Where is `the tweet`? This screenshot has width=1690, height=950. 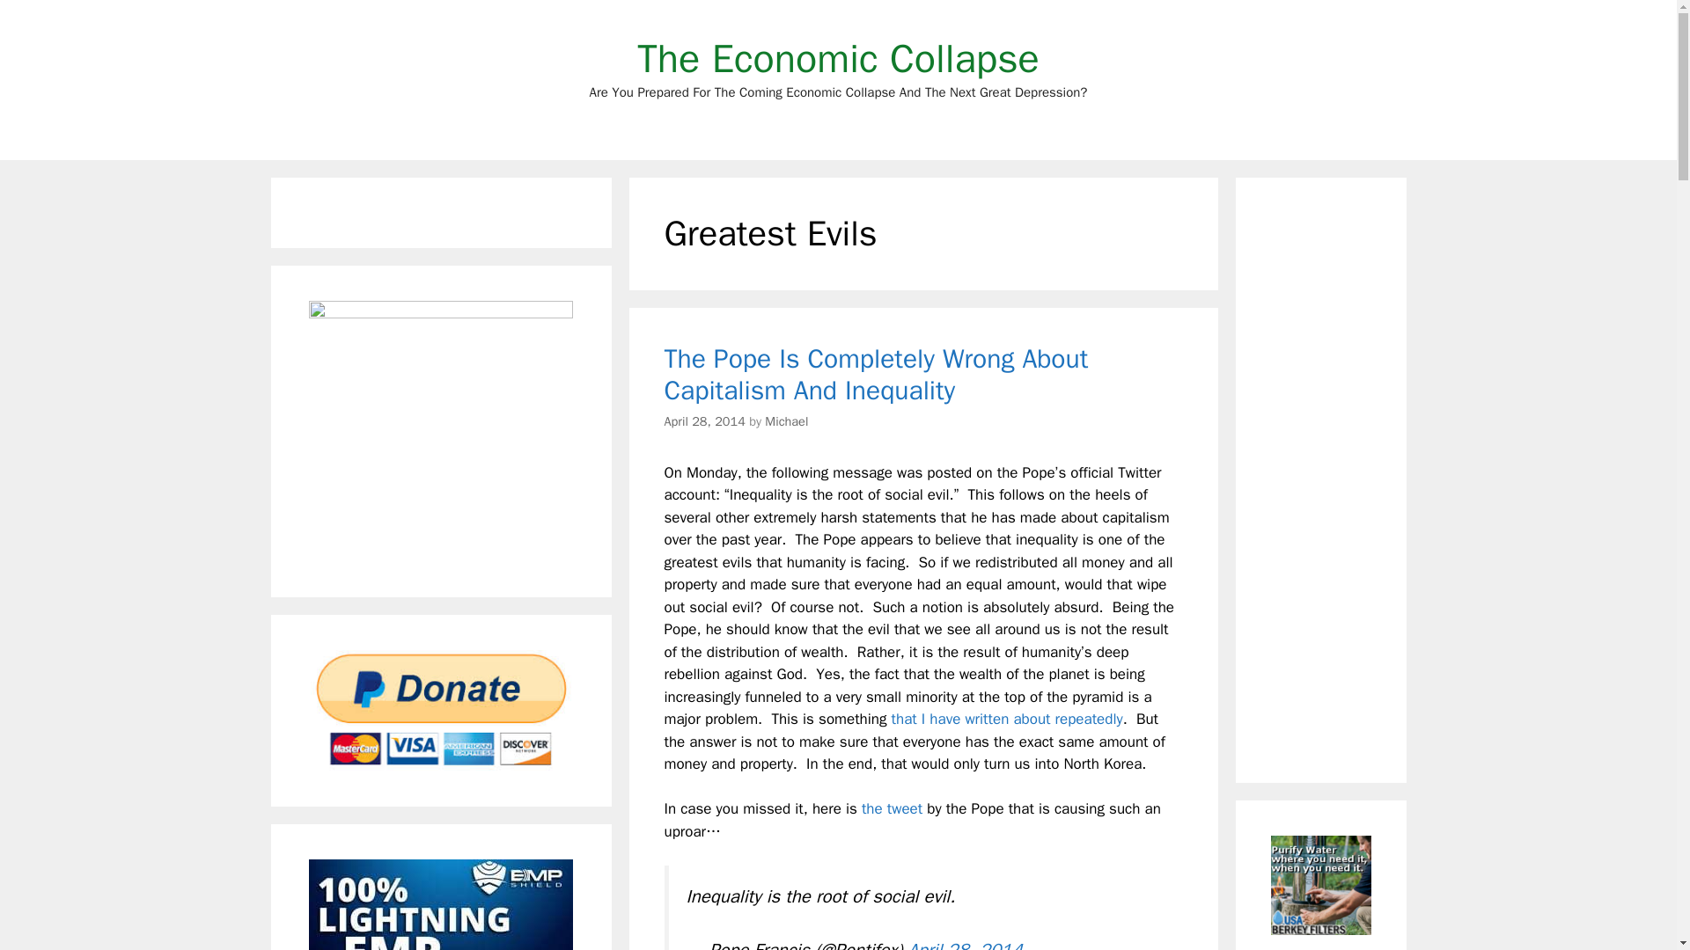
the tweet is located at coordinates (893, 808).